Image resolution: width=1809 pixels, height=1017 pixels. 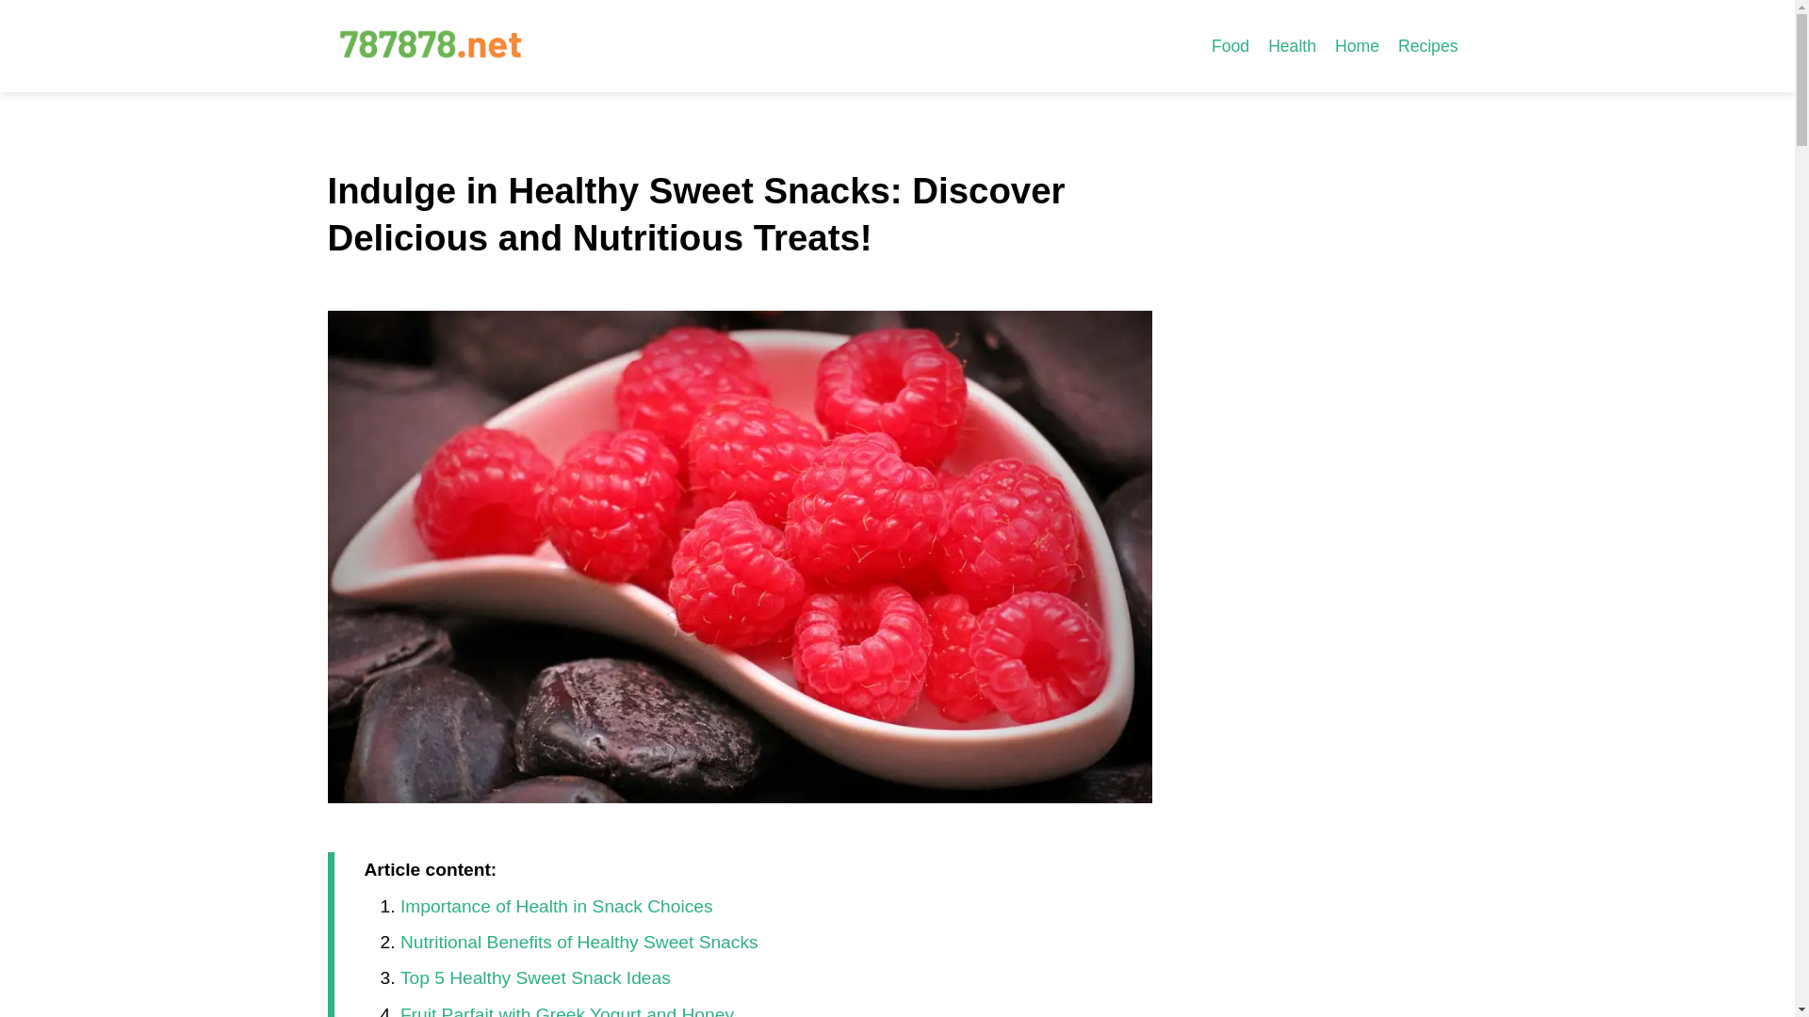 What do you see at coordinates (1357, 45) in the screenshot?
I see `Home` at bounding box center [1357, 45].